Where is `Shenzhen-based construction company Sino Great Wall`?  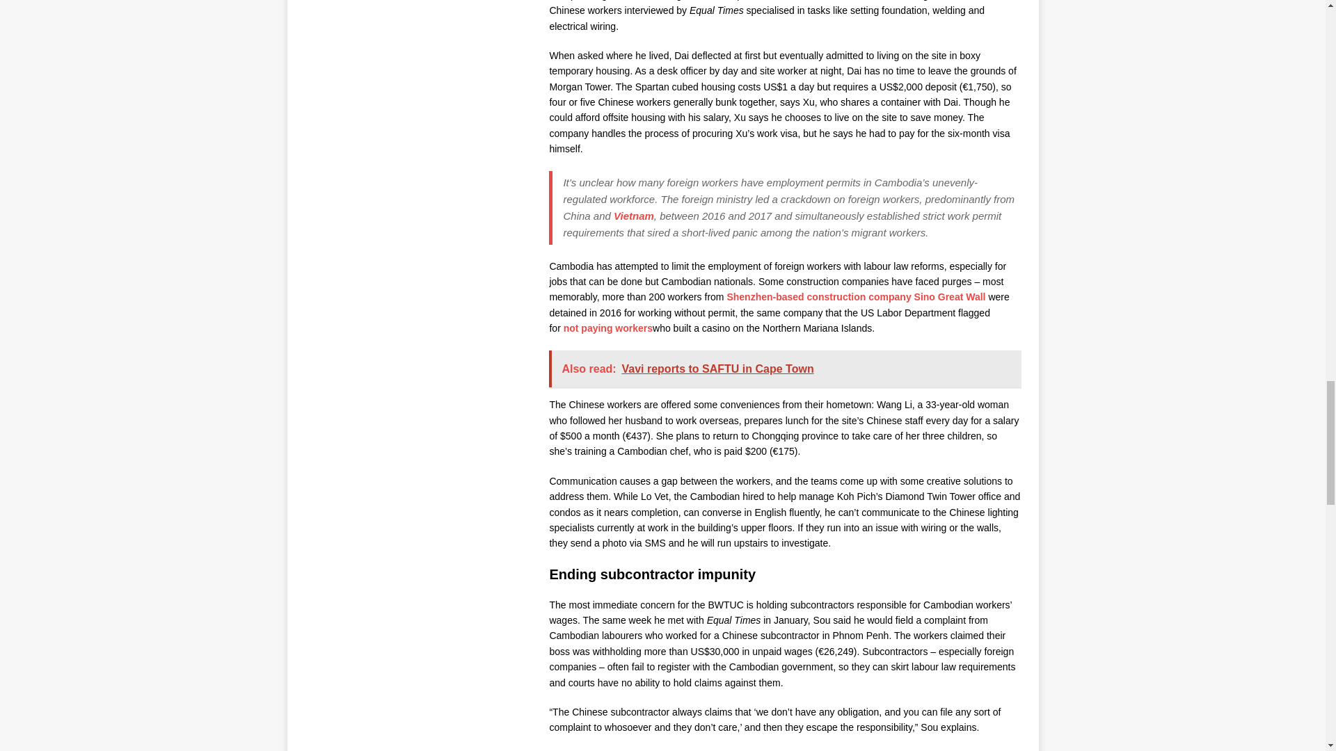
Shenzhen-based construction company Sino Great Wall is located at coordinates (856, 297).